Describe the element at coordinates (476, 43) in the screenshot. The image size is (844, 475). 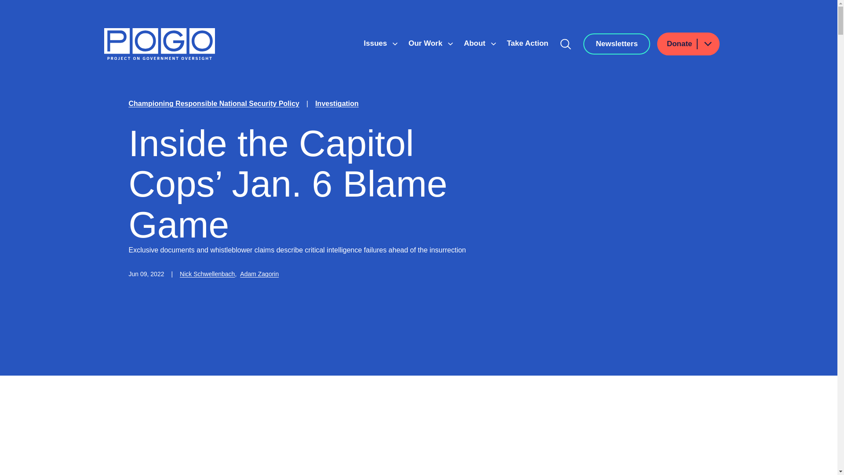
I see `About` at that location.